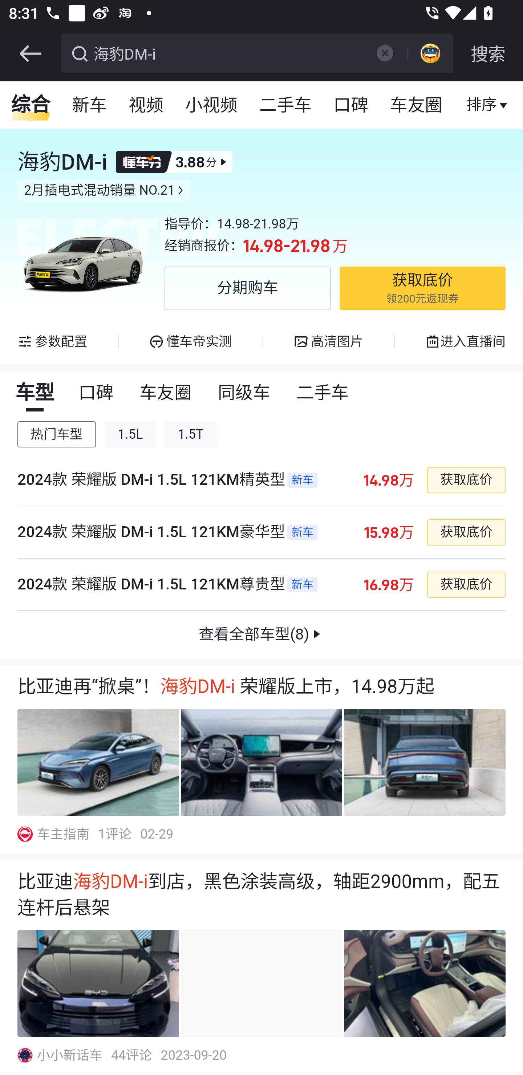 Image resolution: width=523 pixels, height=1075 pixels. I want to click on 91b4473bef990336cca54e8a1b2cd04f~300x300, so click(25, 1055).